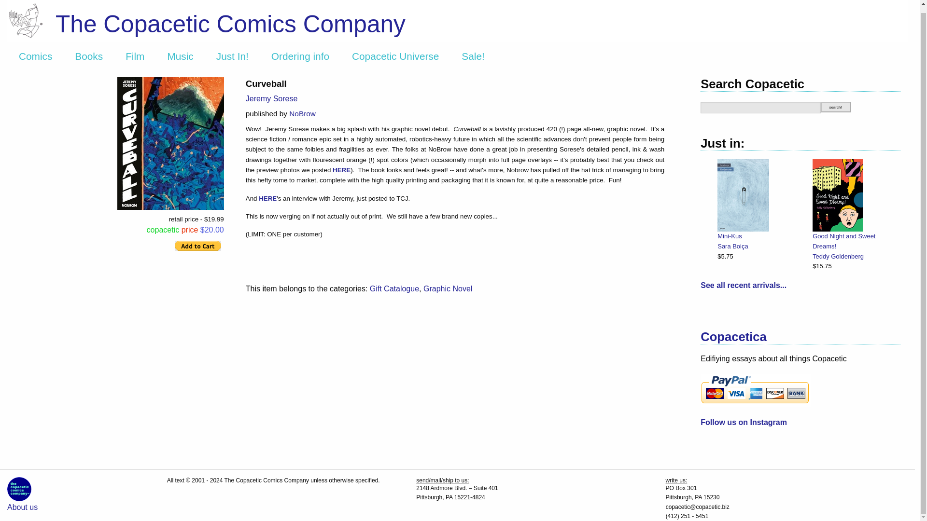  Describe the element at coordinates (853, 257) in the screenshot. I see `Teddy Goldenberg` at that location.